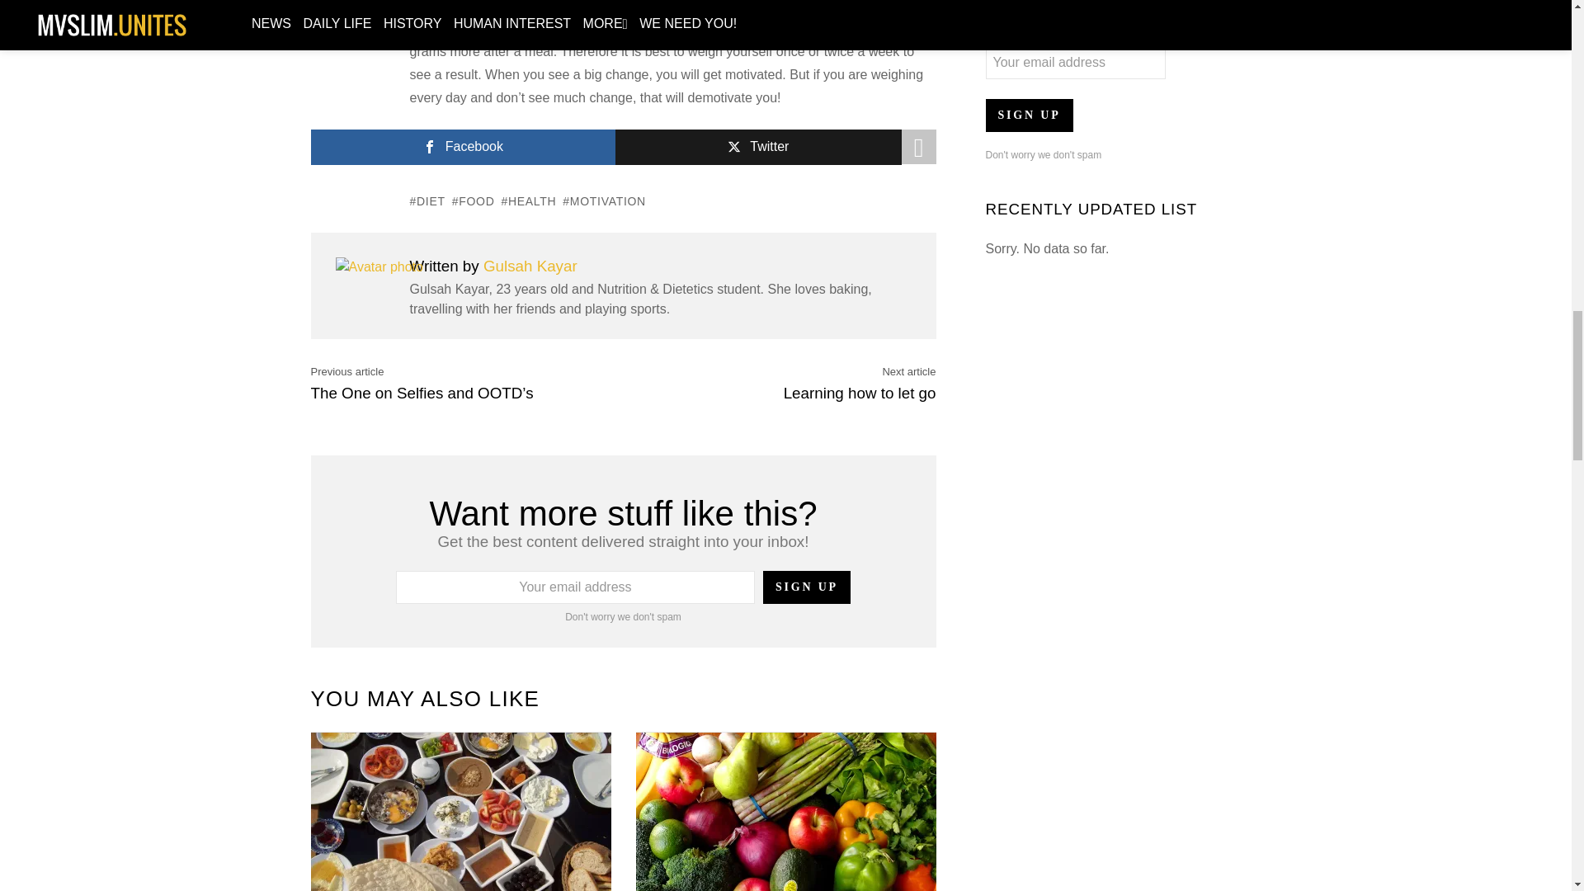 The width and height of the screenshot is (1584, 891). Describe the element at coordinates (530, 266) in the screenshot. I see `Gulsah Kayar` at that location.